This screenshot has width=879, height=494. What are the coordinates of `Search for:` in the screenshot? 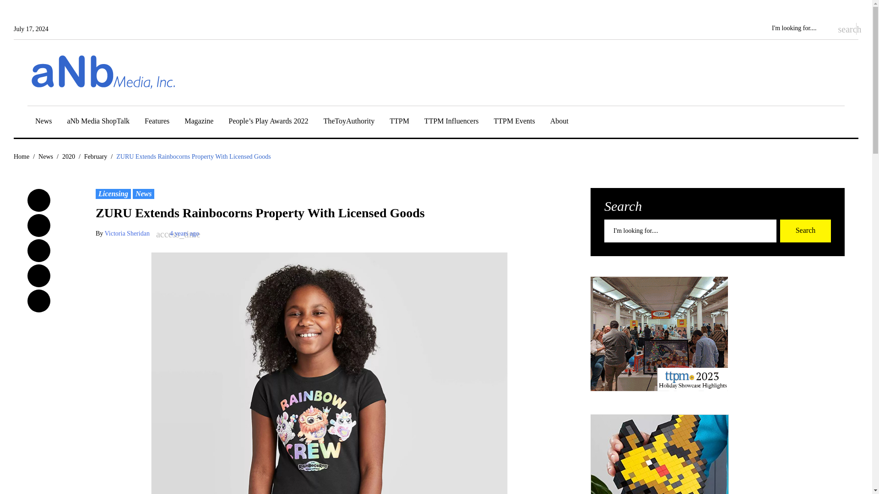 It's located at (799, 28).